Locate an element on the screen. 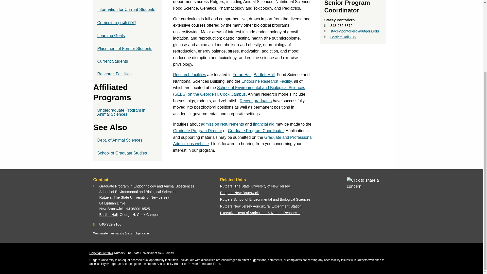 This screenshot has height=274, width=487. Dept. of Animal Sciences is located at coordinates (127, 140).